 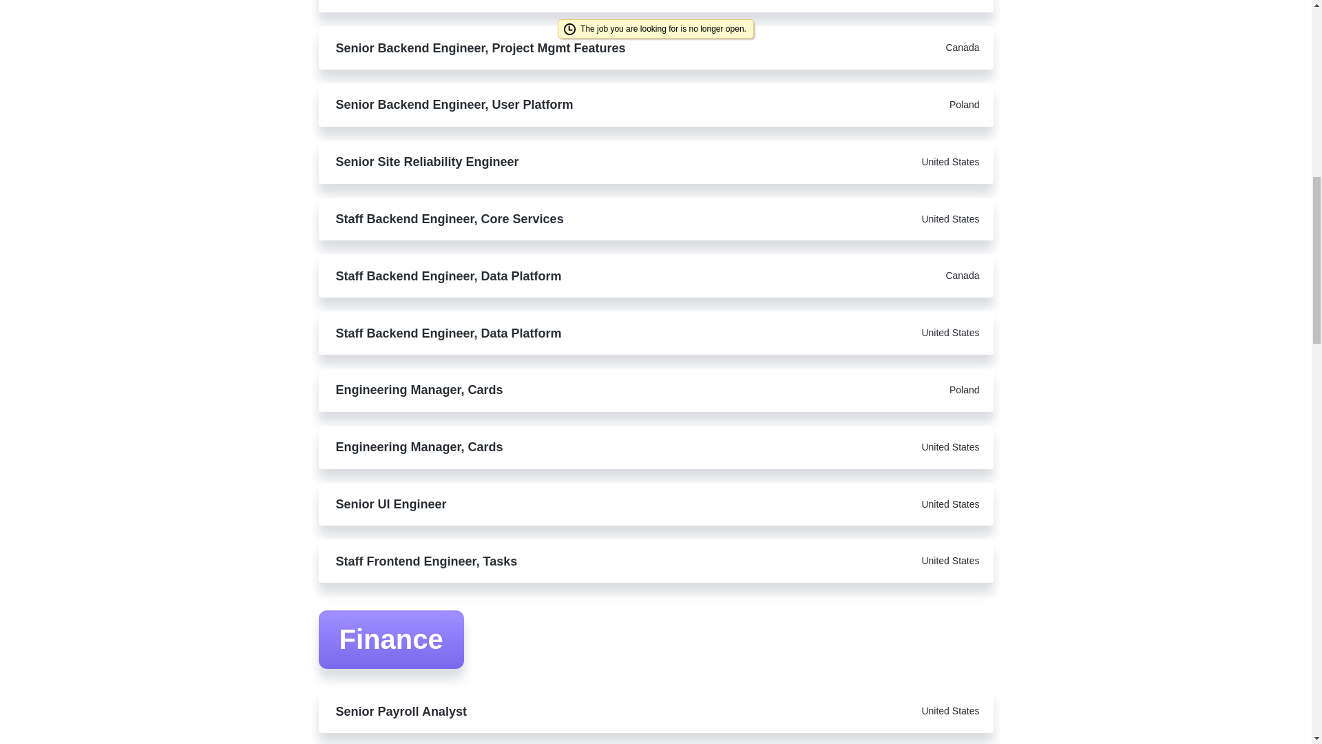 What do you see at coordinates (560, 48) in the screenshot?
I see `Senior Backend Engineer, Project Mgmt Features` at bounding box center [560, 48].